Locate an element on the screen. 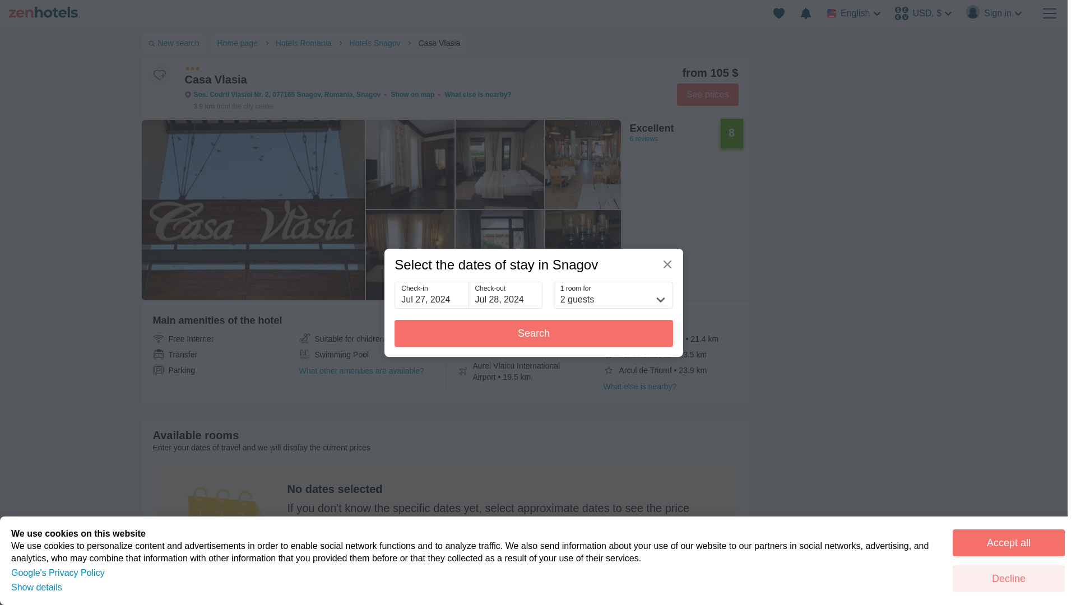 Image resolution: width=1076 pixels, height=605 pixels. See prices is located at coordinates (707, 95).